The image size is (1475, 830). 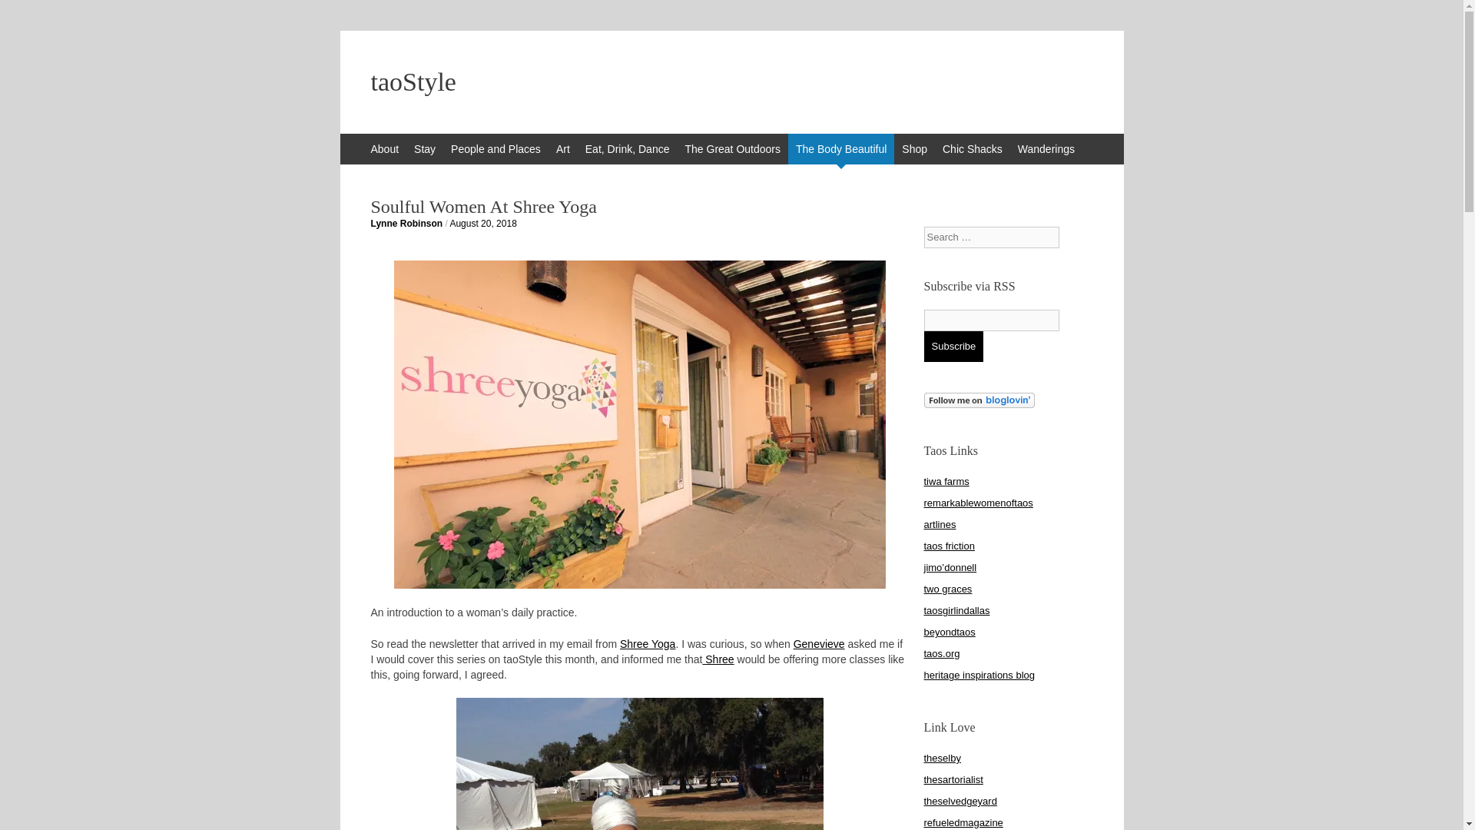 What do you see at coordinates (627, 148) in the screenshot?
I see `Eat, Drink, Dance` at bounding box center [627, 148].